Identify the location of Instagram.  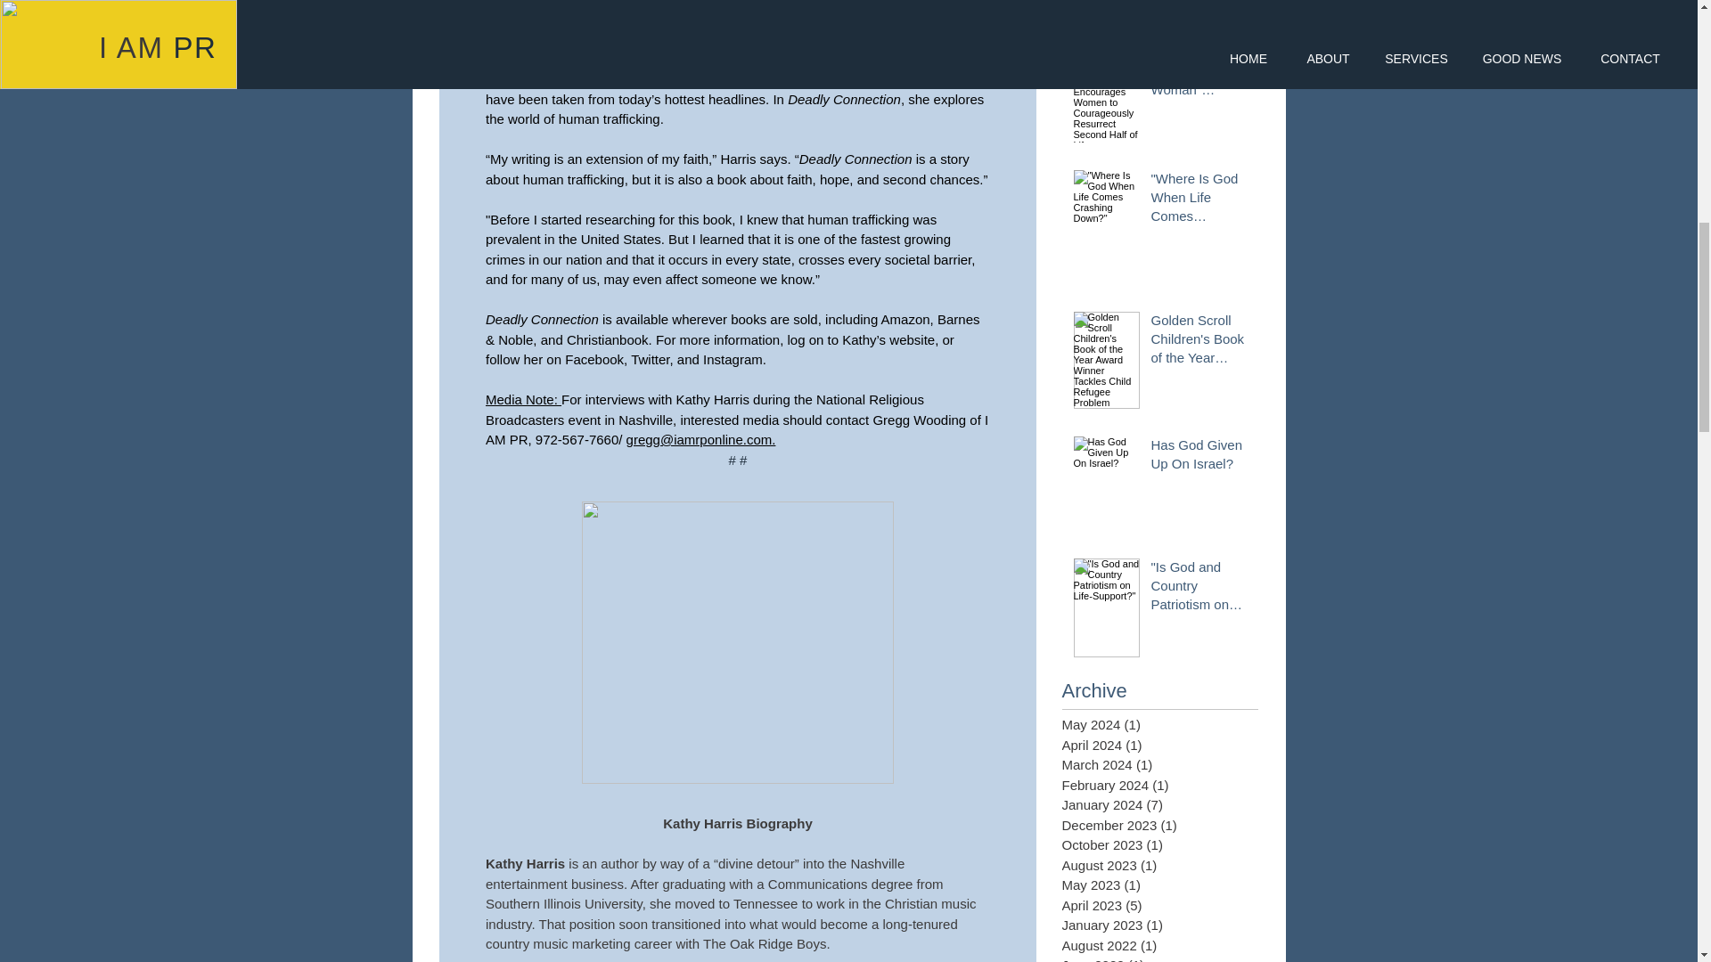
(733, 359).